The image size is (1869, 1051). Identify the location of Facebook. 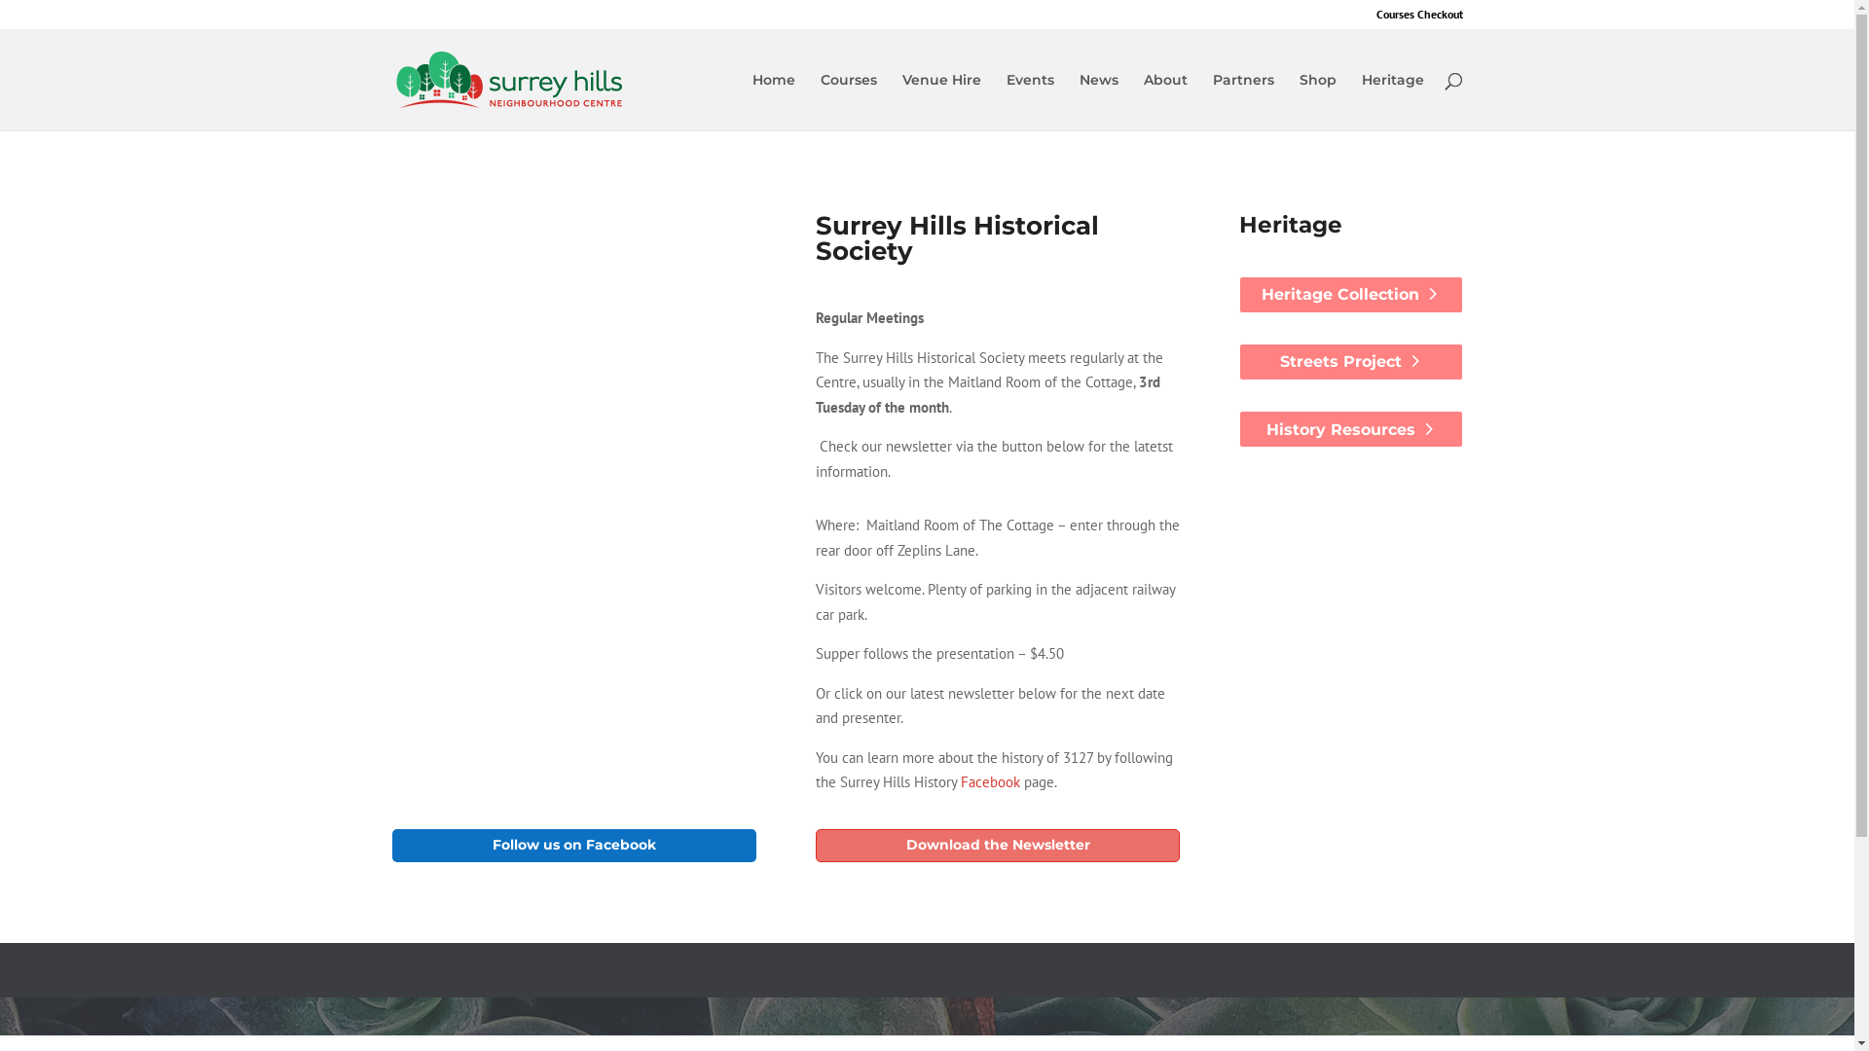
(991, 782).